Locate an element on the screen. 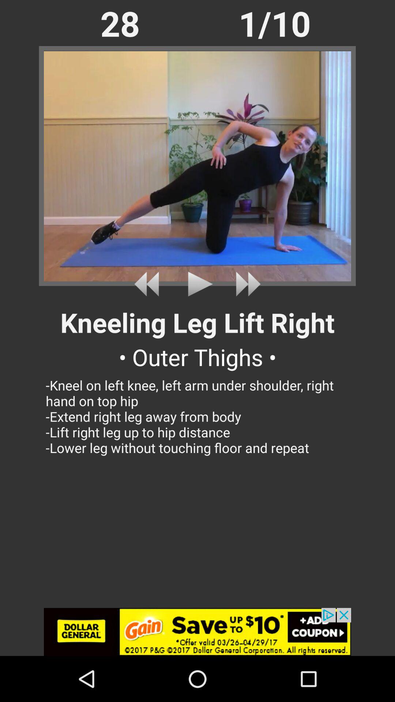 This screenshot has width=395, height=702. next option is located at coordinates (245, 284).